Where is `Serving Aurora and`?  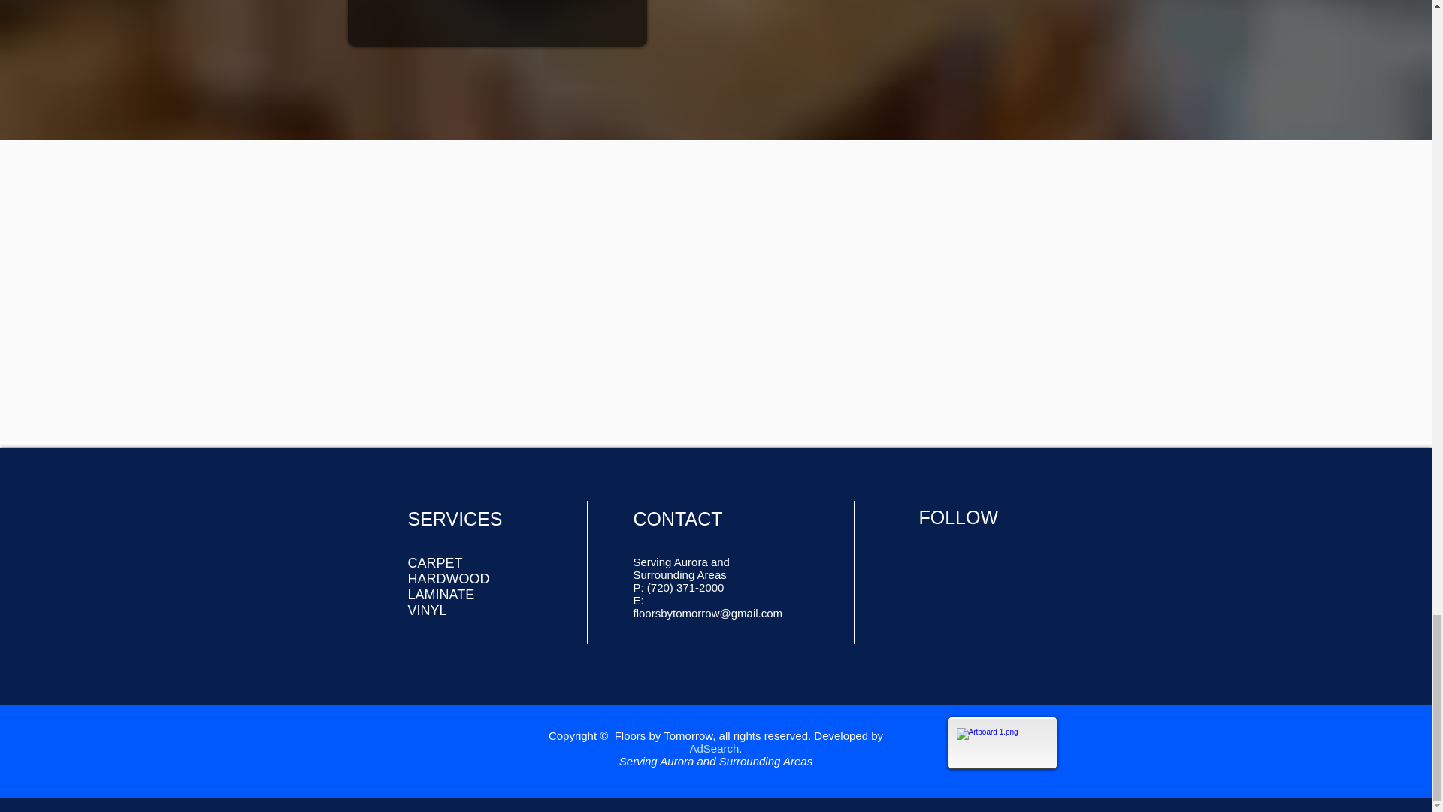 Serving Aurora and is located at coordinates (681, 562).